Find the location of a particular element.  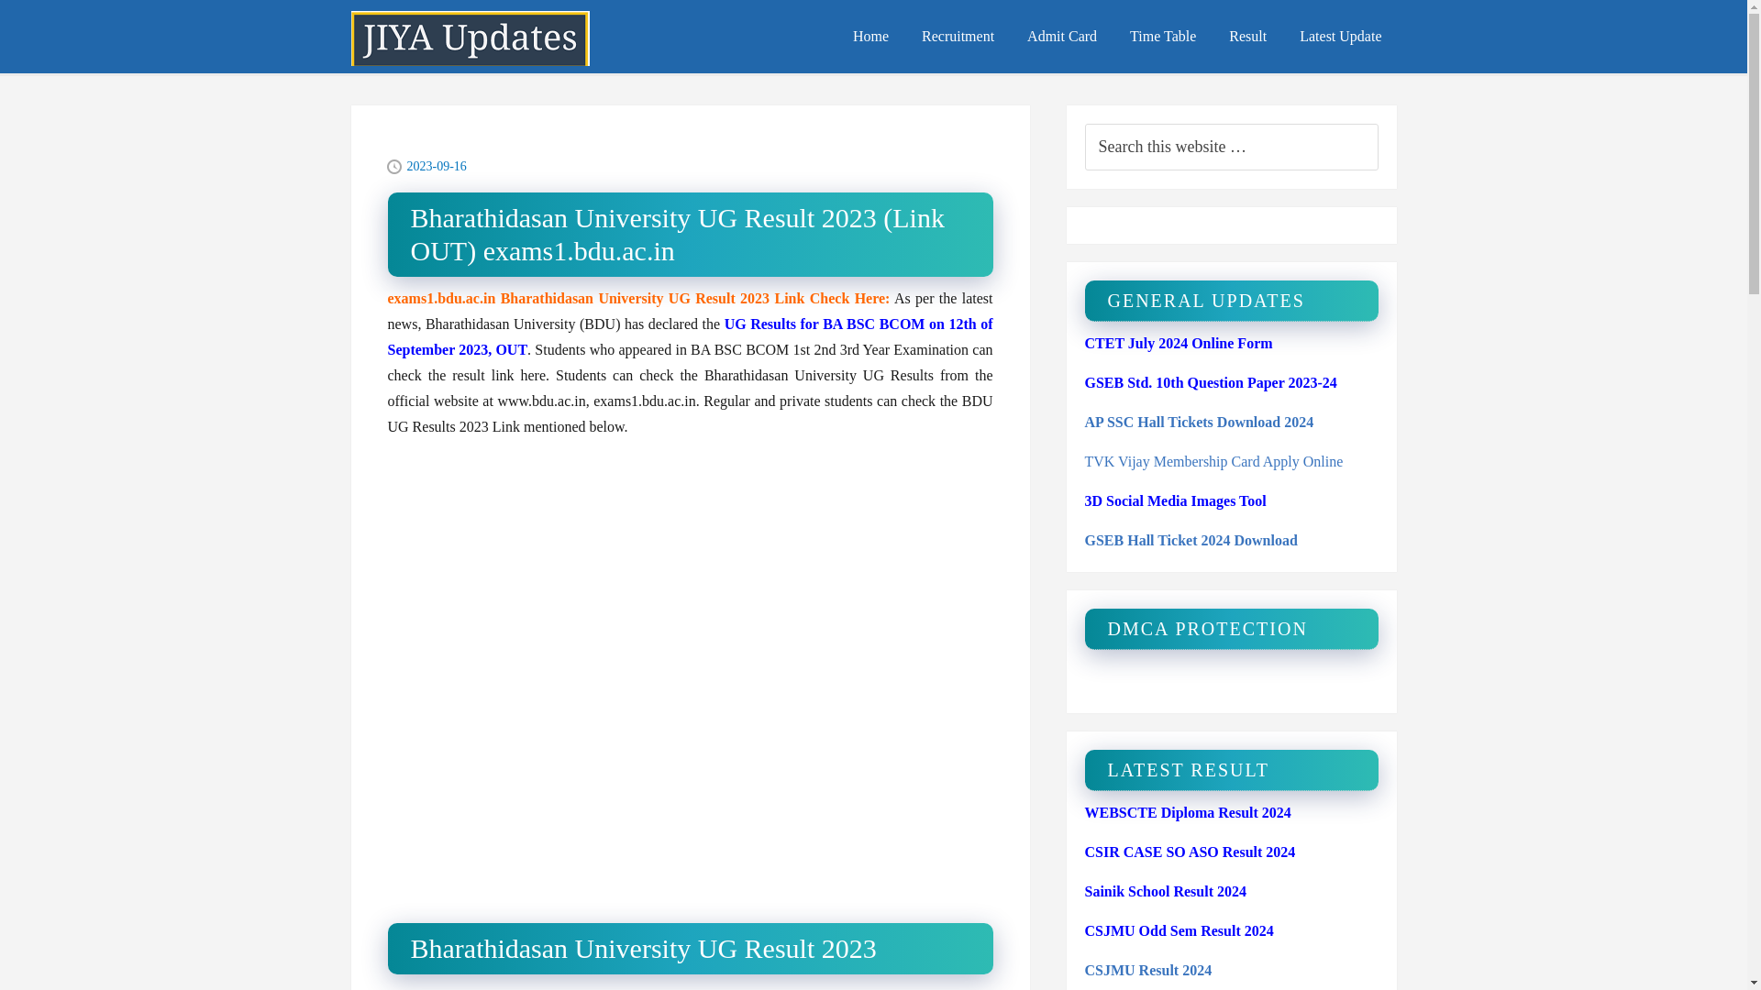

Time Table is located at coordinates (1163, 37).